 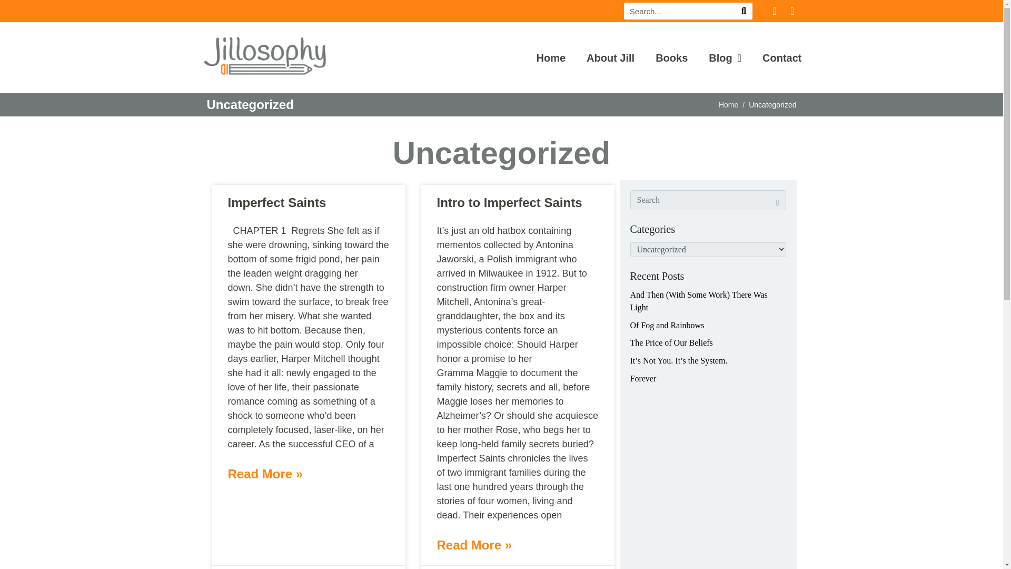 I want to click on Home, so click(x=550, y=58).